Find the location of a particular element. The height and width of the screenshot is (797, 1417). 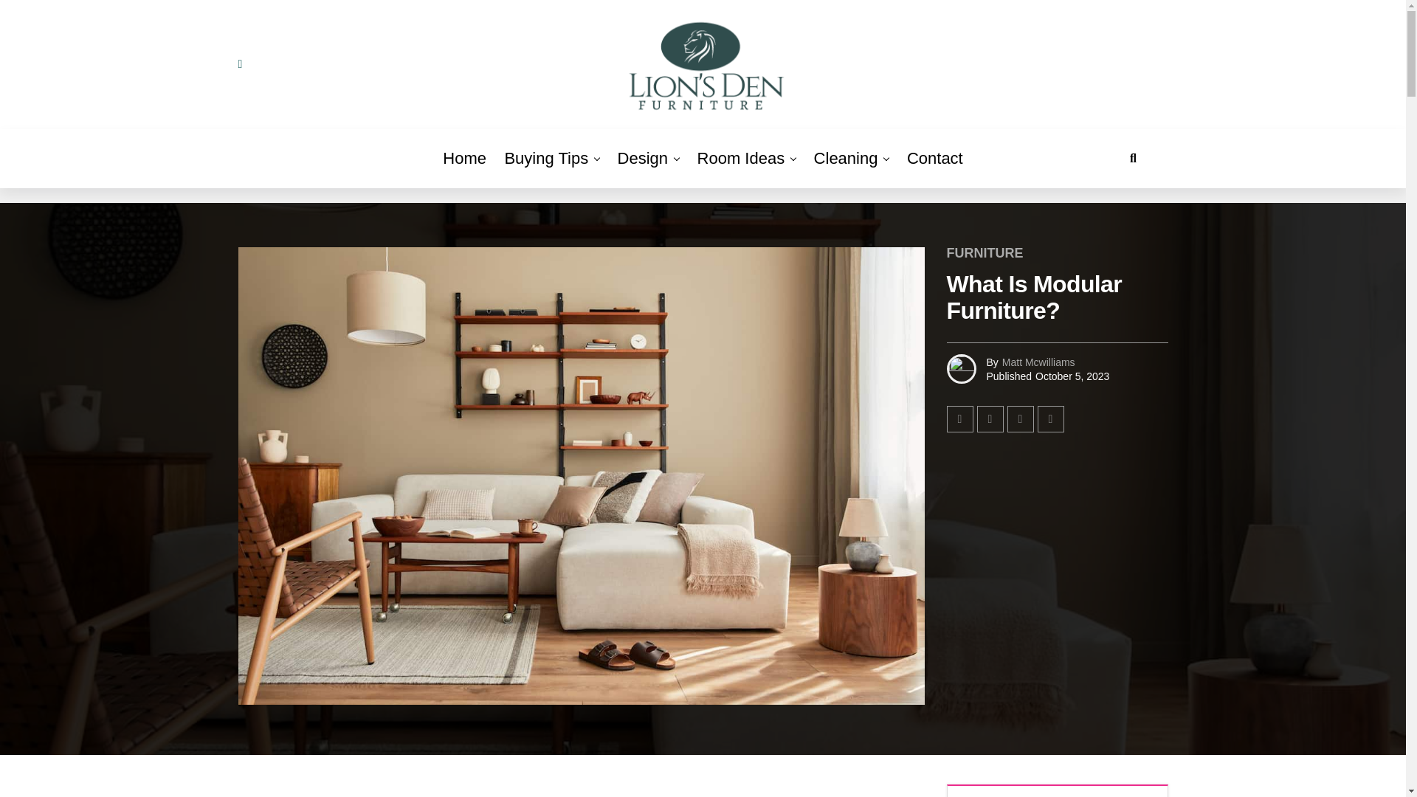

Home is located at coordinates (463, 158).